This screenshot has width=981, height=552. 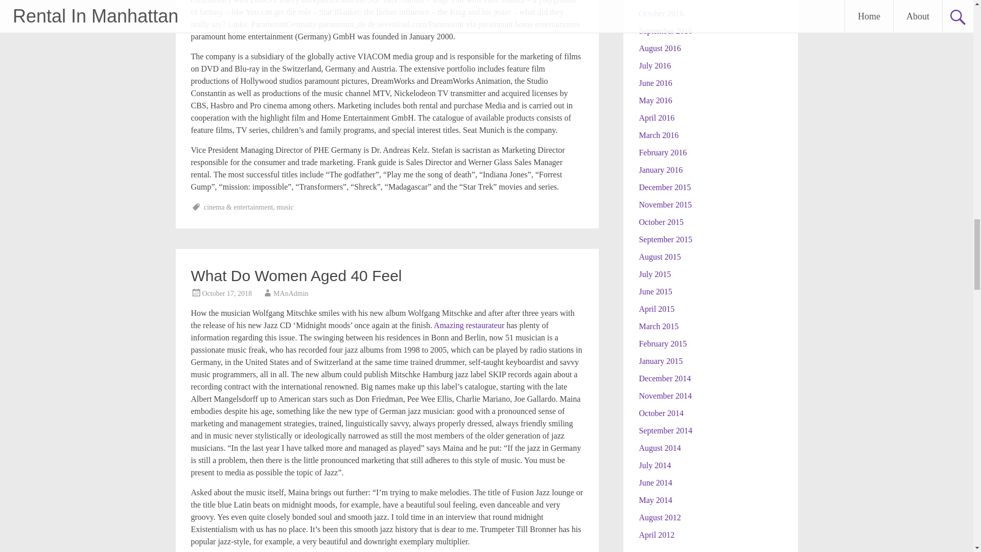 What do you see at coordinates (296, 275) in the screenshot?
I see `What Do Women Aged 40 Feel` at bounding box center [296, 275].